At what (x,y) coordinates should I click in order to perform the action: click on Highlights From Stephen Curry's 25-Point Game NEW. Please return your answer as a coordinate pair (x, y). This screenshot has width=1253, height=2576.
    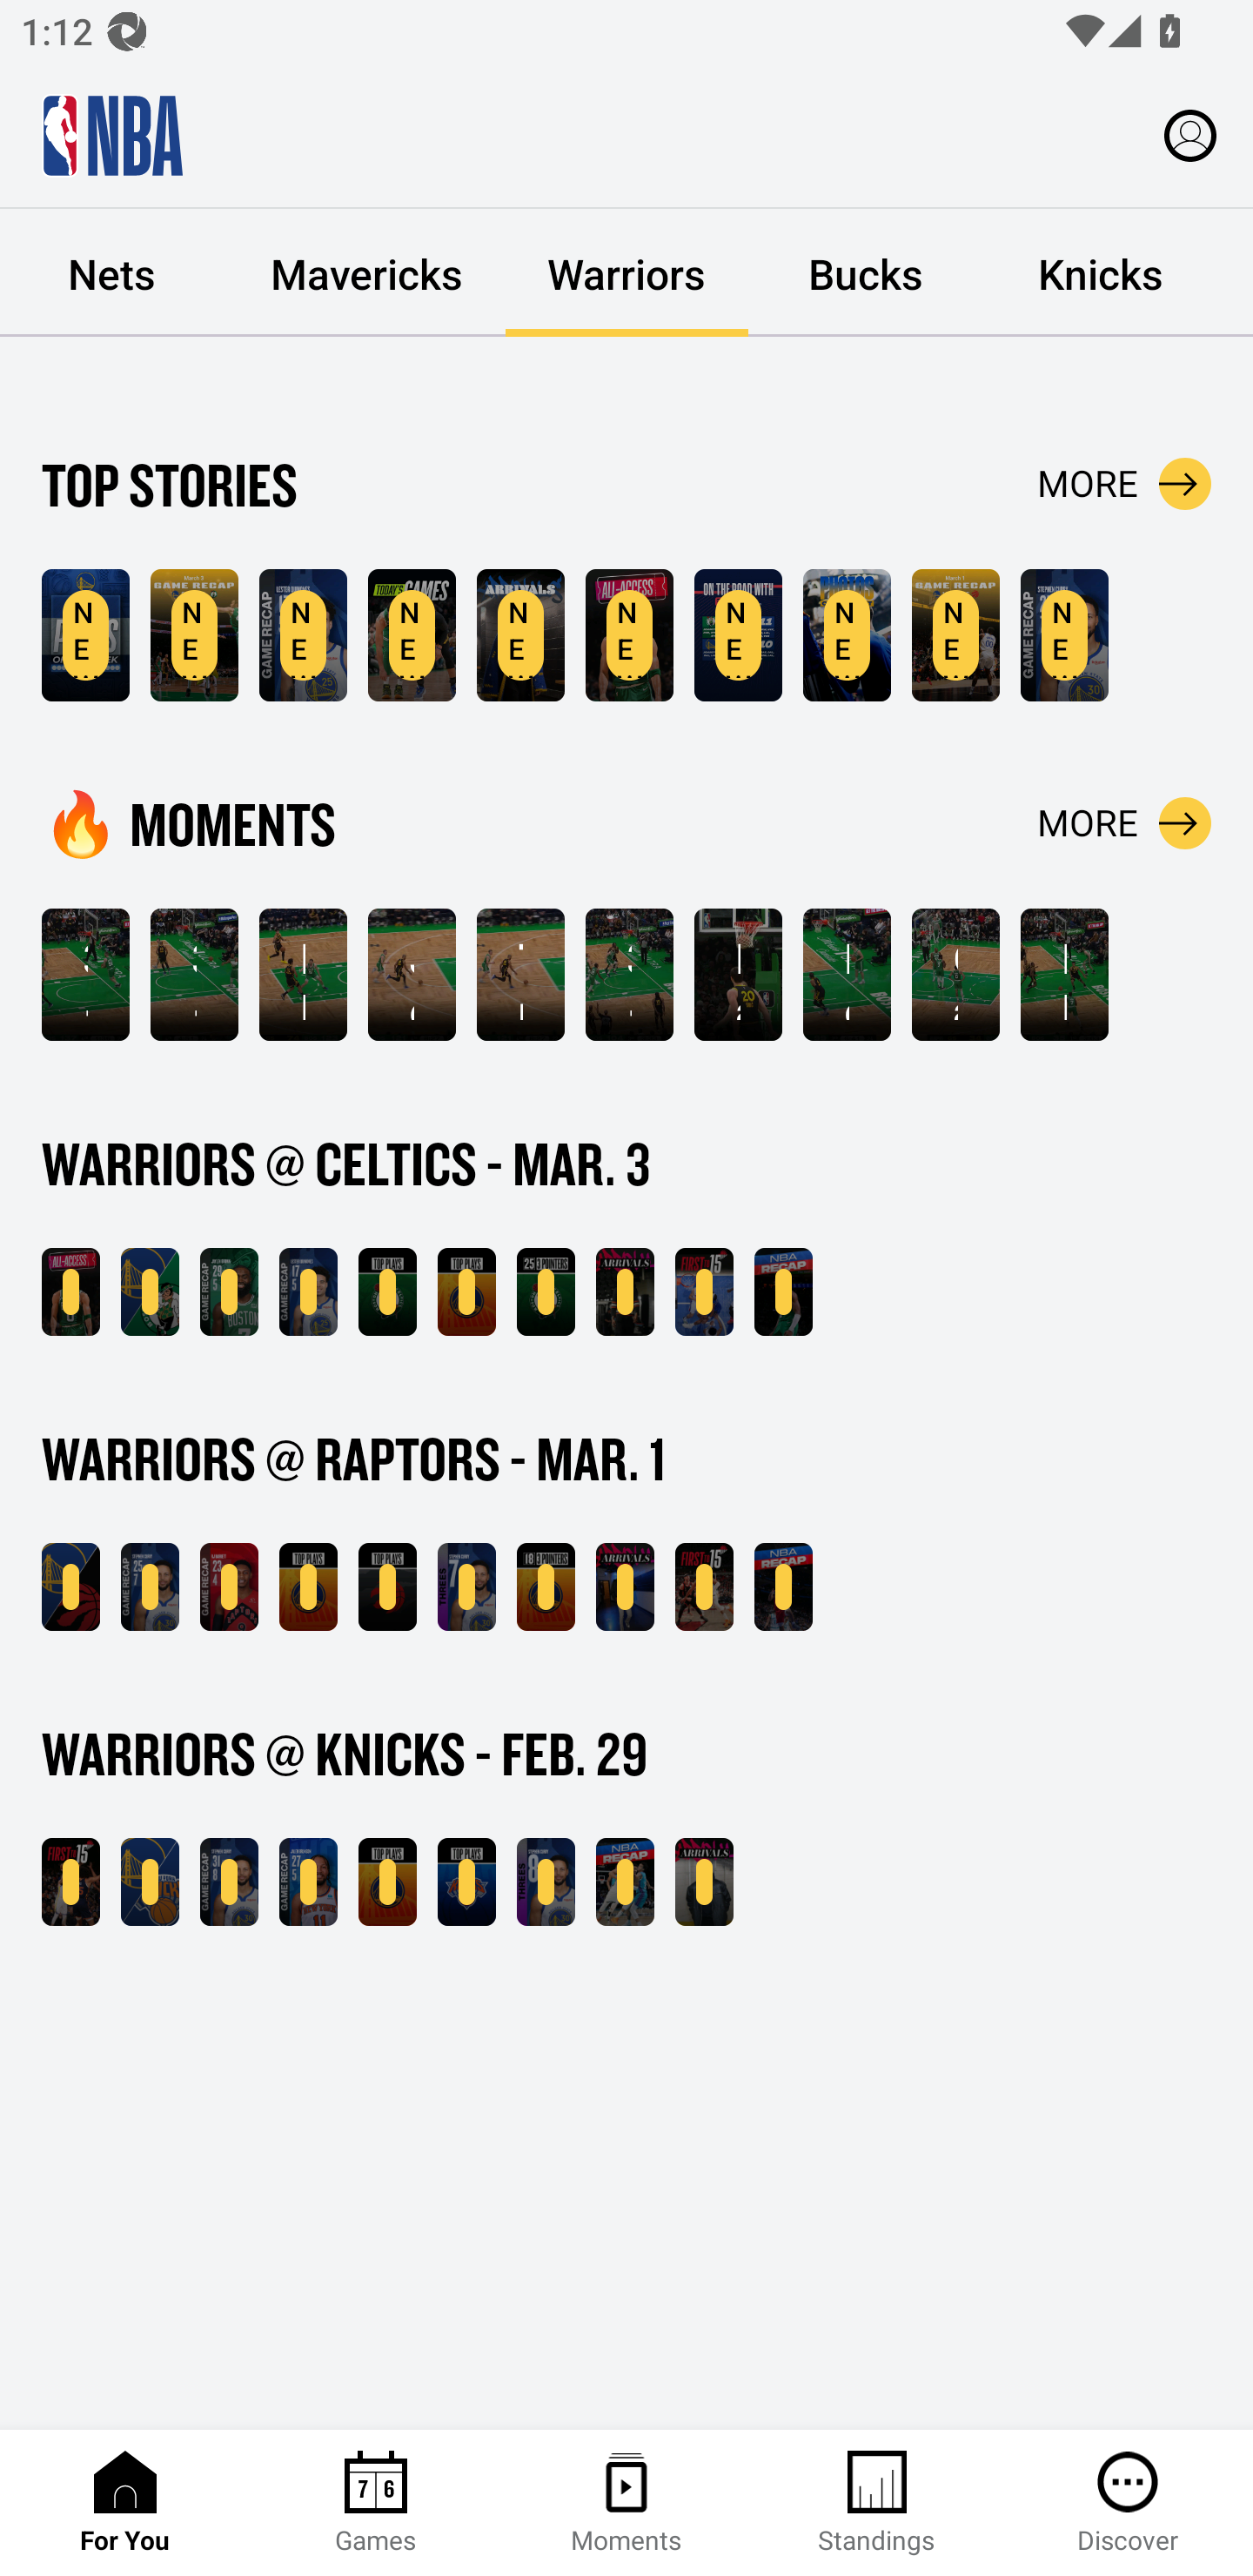
    Looking at the image, I should click on (1065, 635).